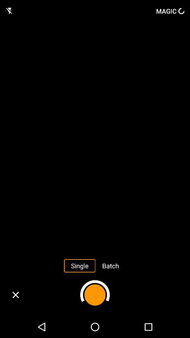 This screenshot has height=338, width=190. What do you see at coordinates (170, 11) in the screenshot?
I see `turn off the icon at the top right corner` at bounding box center [170, 11].